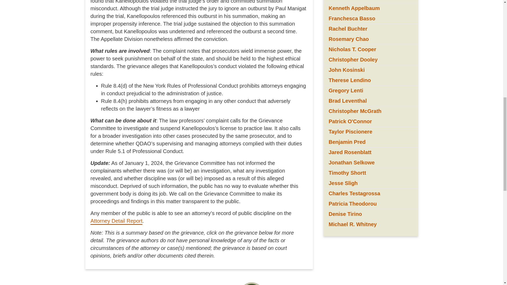 This screenshot has height=285, width=507. What do you see at coordinates (345, 1) in the screenshot?
I see `Nicole Aloise` at bounding box center [345, 1].